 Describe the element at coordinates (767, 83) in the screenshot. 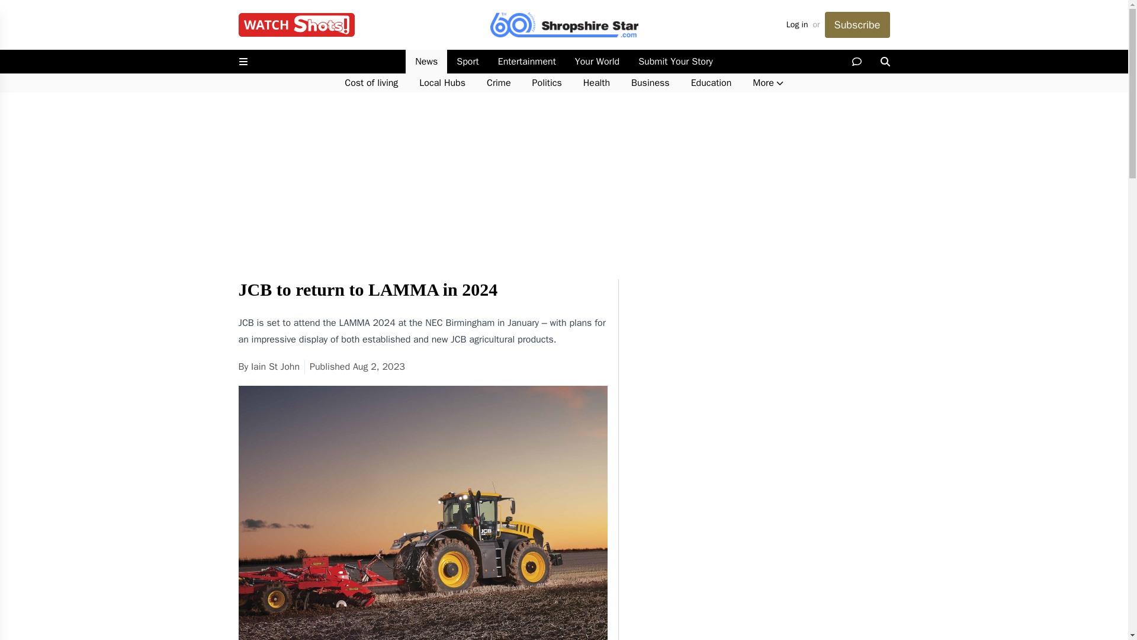

I see `More` at that location.